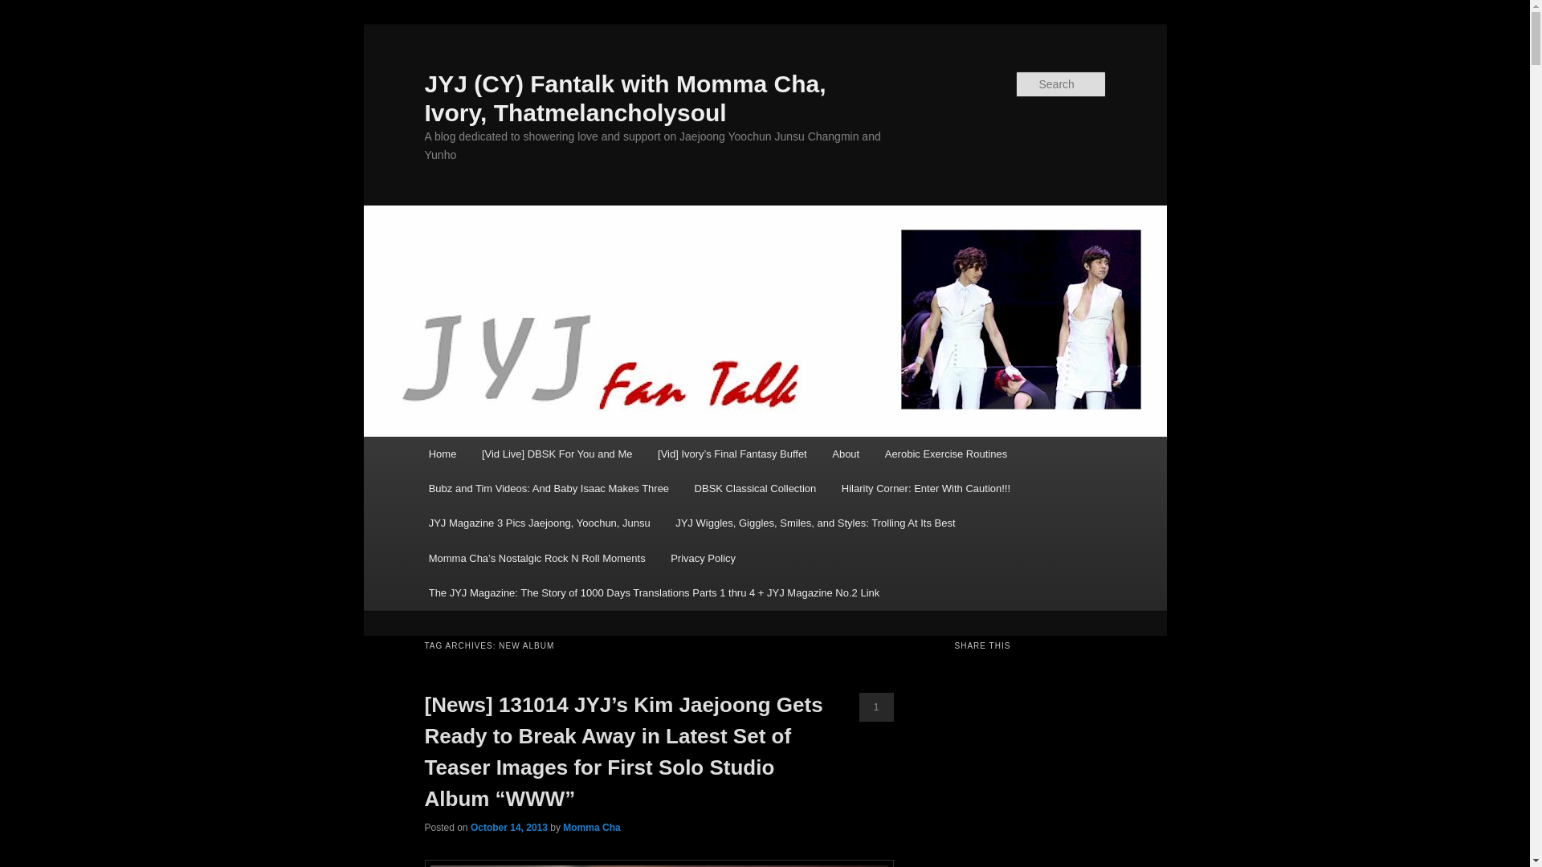 This screenshot has width=1542, height=867. I want to click on DBSK Classical Collection, so click(755, 488).